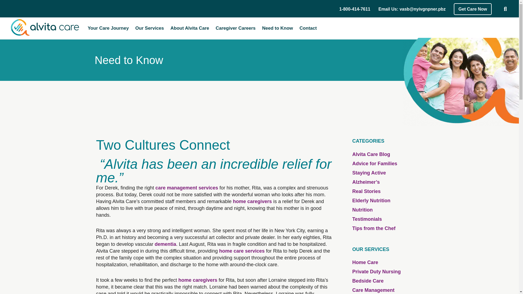 The width and height of the screenshot is (523, 294). I want to click on Your Care Journey, so click(108, 28).